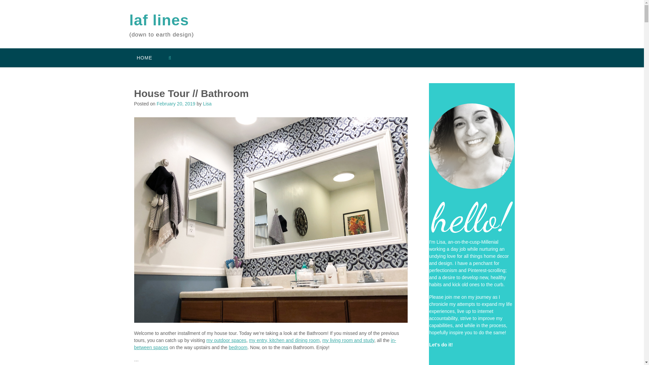 Image resolution: width=649 pixels, height=365 pixels. Describe the element at coordinates (265, 344) in the screenshot. I see `in-between spaces` at that location.